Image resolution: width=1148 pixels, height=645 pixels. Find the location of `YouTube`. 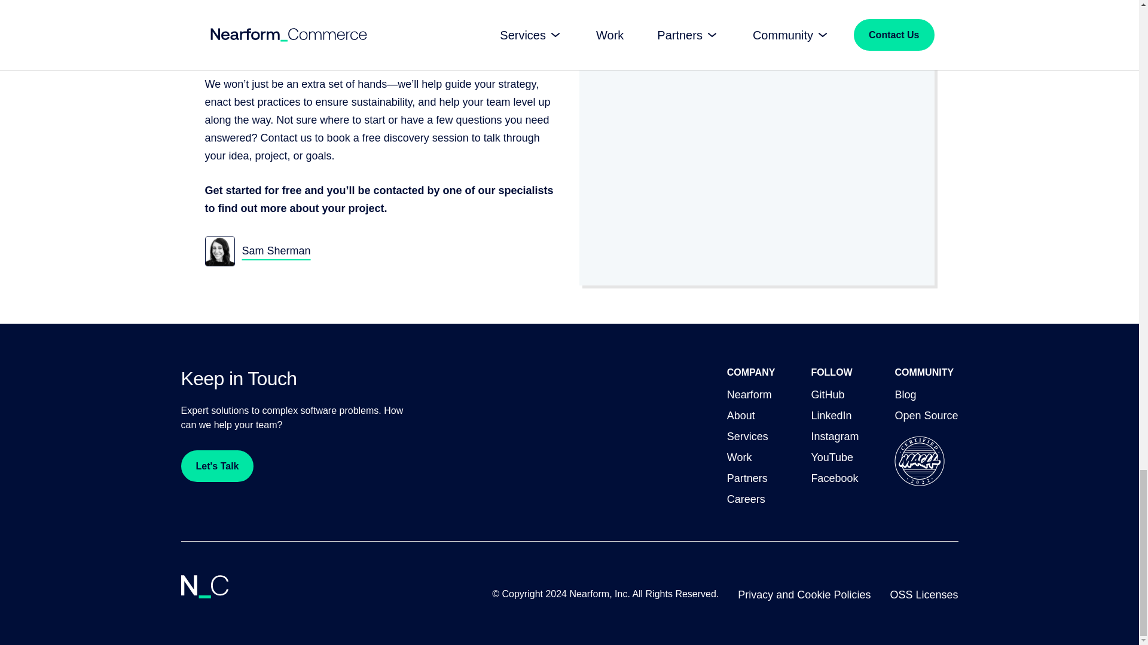

YouTube is located at coordinates (831, 457).